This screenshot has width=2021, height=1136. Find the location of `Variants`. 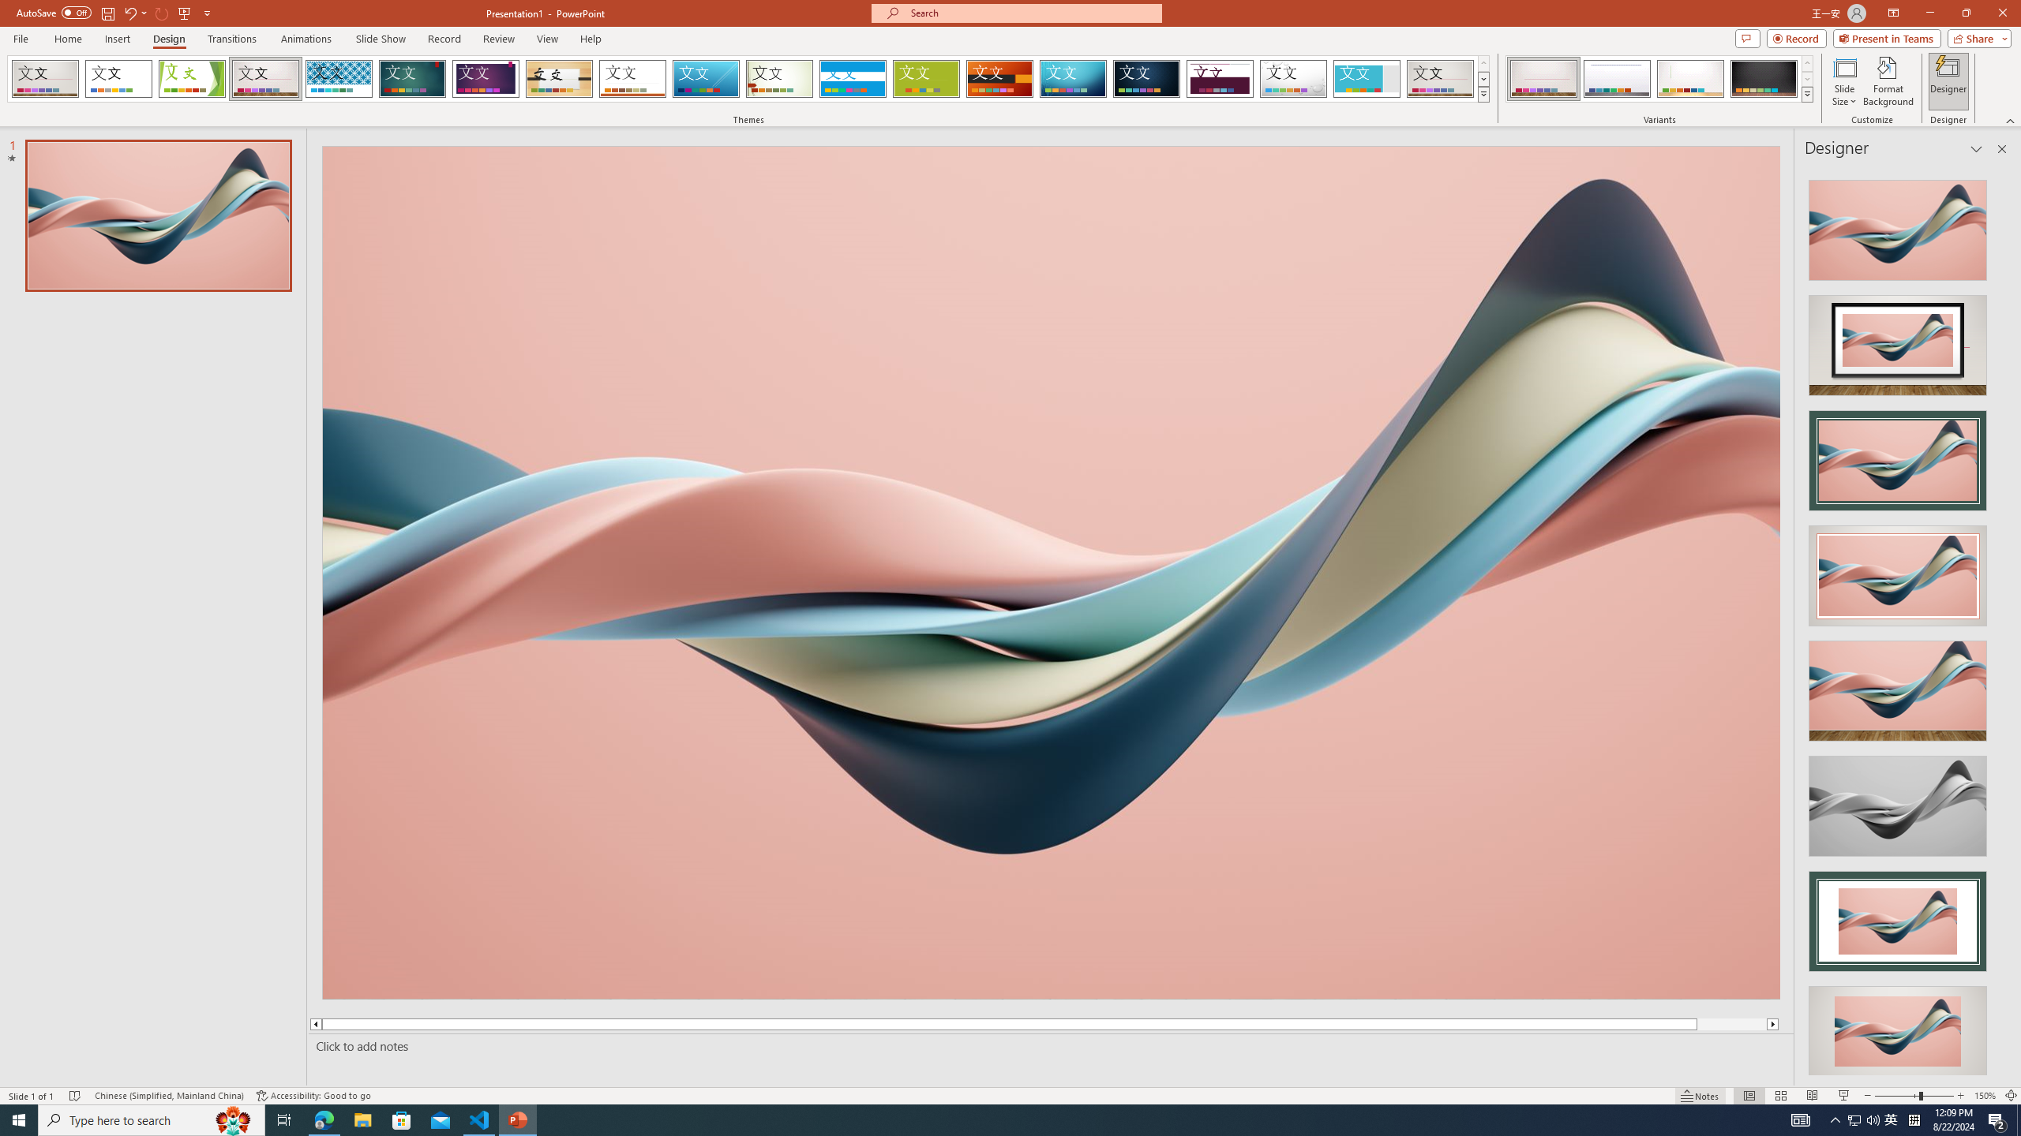

Variants is located at coordinates (1806, 94).